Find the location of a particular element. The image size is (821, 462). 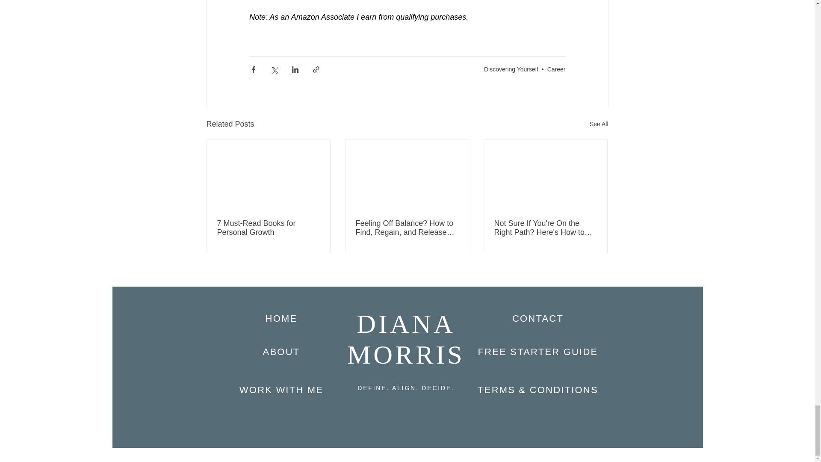

ABOUT is located at coordinates (281, 352).